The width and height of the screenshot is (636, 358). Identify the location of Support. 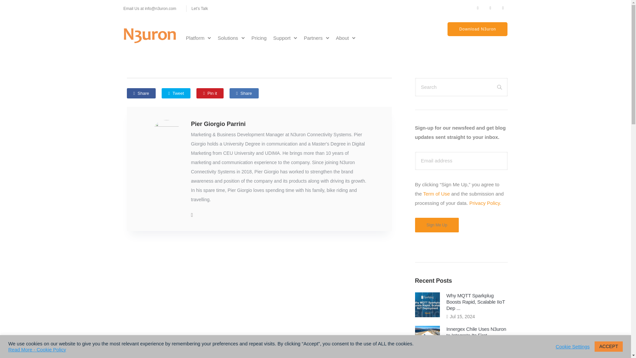
(282, 38).